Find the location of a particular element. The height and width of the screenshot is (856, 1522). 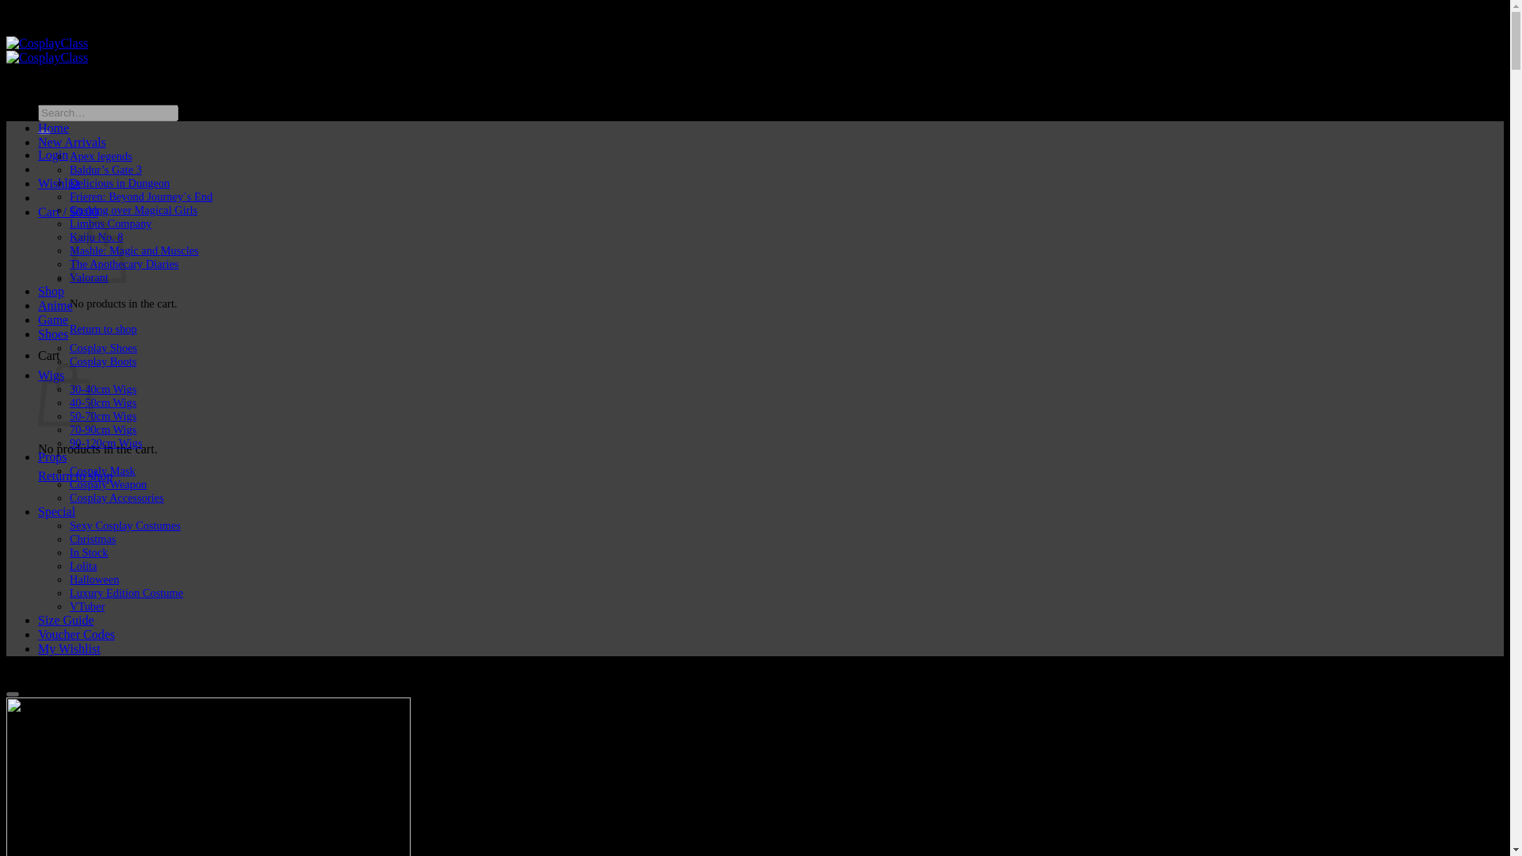

Return to shop is located at coordinates (103, 329).